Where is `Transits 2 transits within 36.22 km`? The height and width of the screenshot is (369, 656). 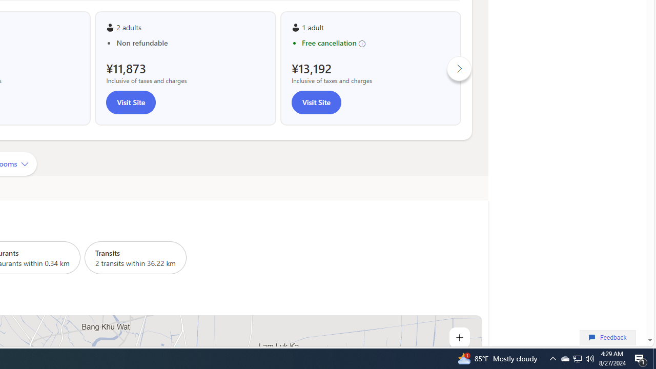 Transits 2 transits within 36.22 km is located at coordinates (135, 257).